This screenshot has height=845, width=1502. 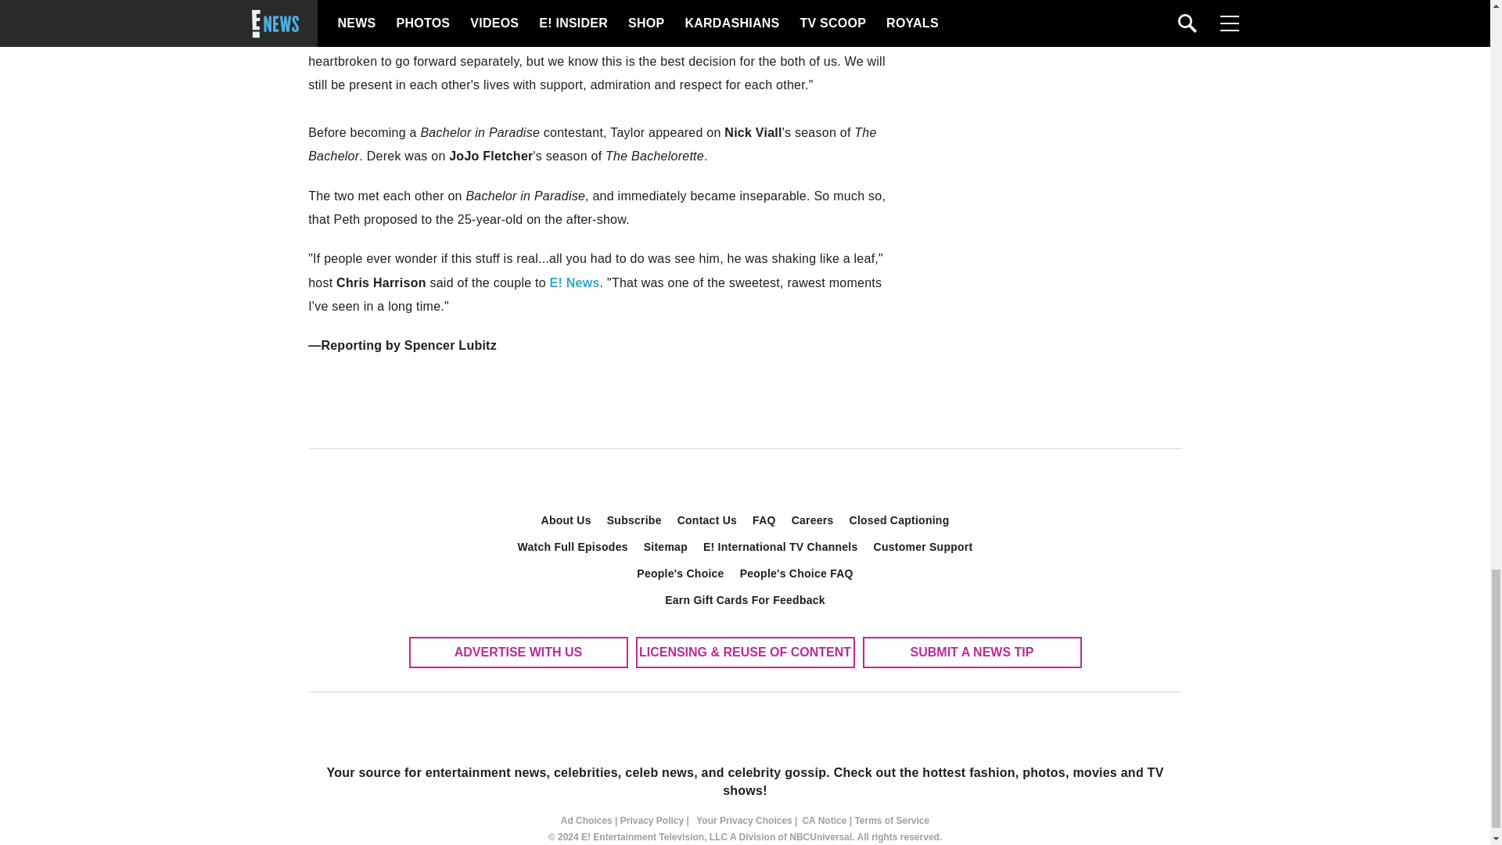 I want to click on exclusively to E! News, saying, so click(x=586, y=13).